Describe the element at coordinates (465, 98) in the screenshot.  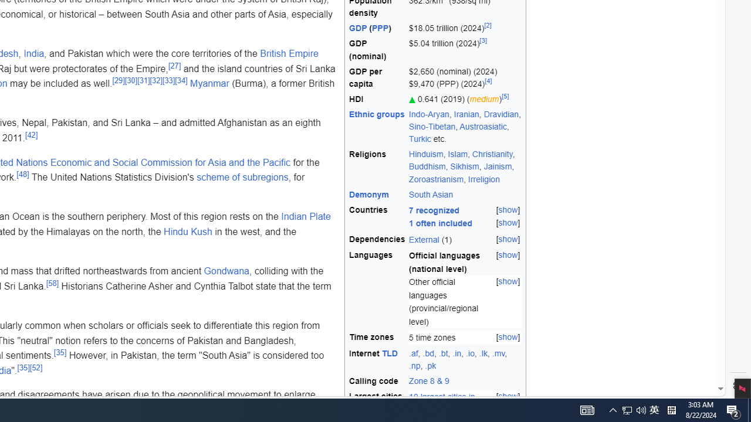
I see `Increase 0.641 (2019) (medium)[5]` at that location.